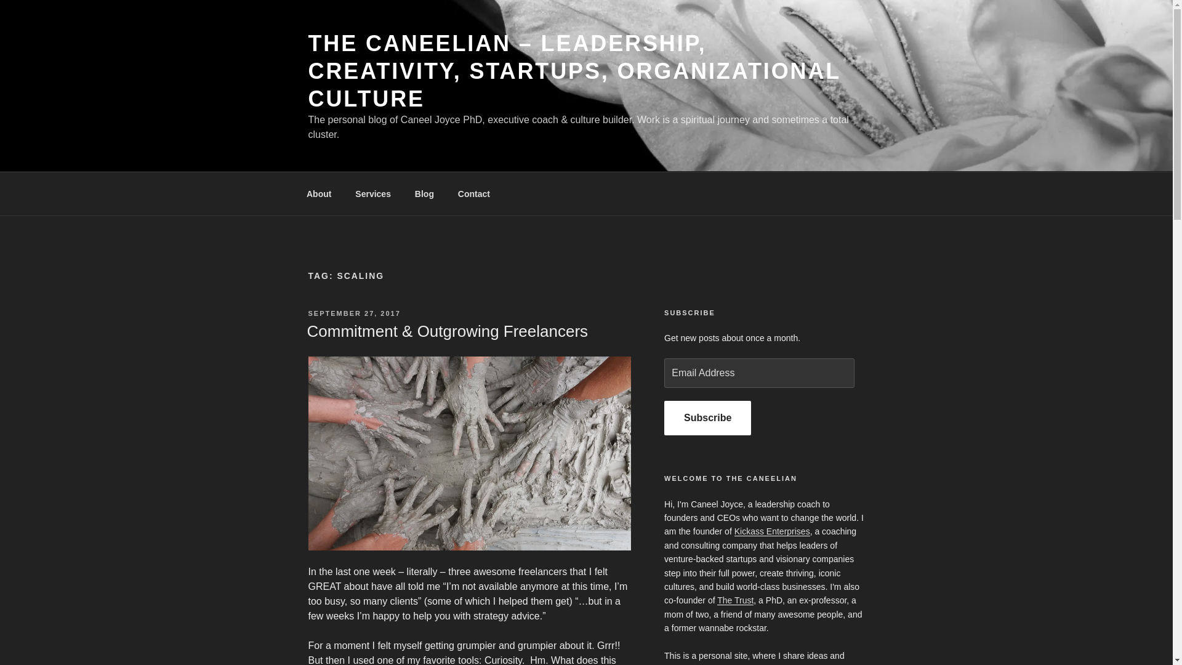 The height and width of the screenshot is (665, 1182). Describe the element at coordinates (772, 531) in the screenshot. I see `Kickass Enterprises` at that location.